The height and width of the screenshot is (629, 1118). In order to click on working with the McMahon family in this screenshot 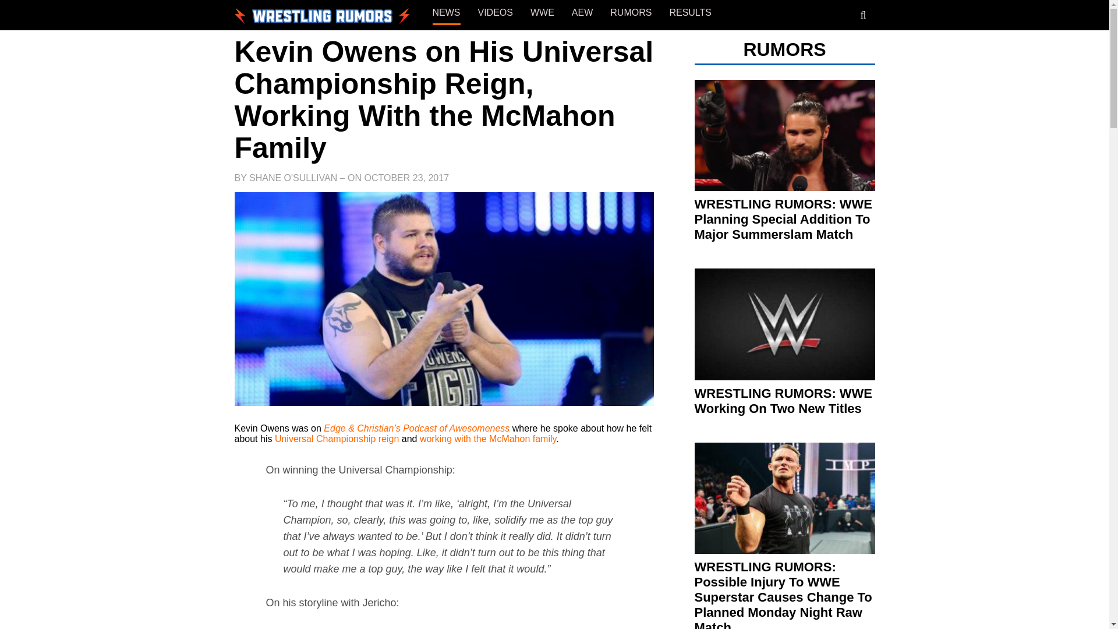, I will do `click(488, 439)`.